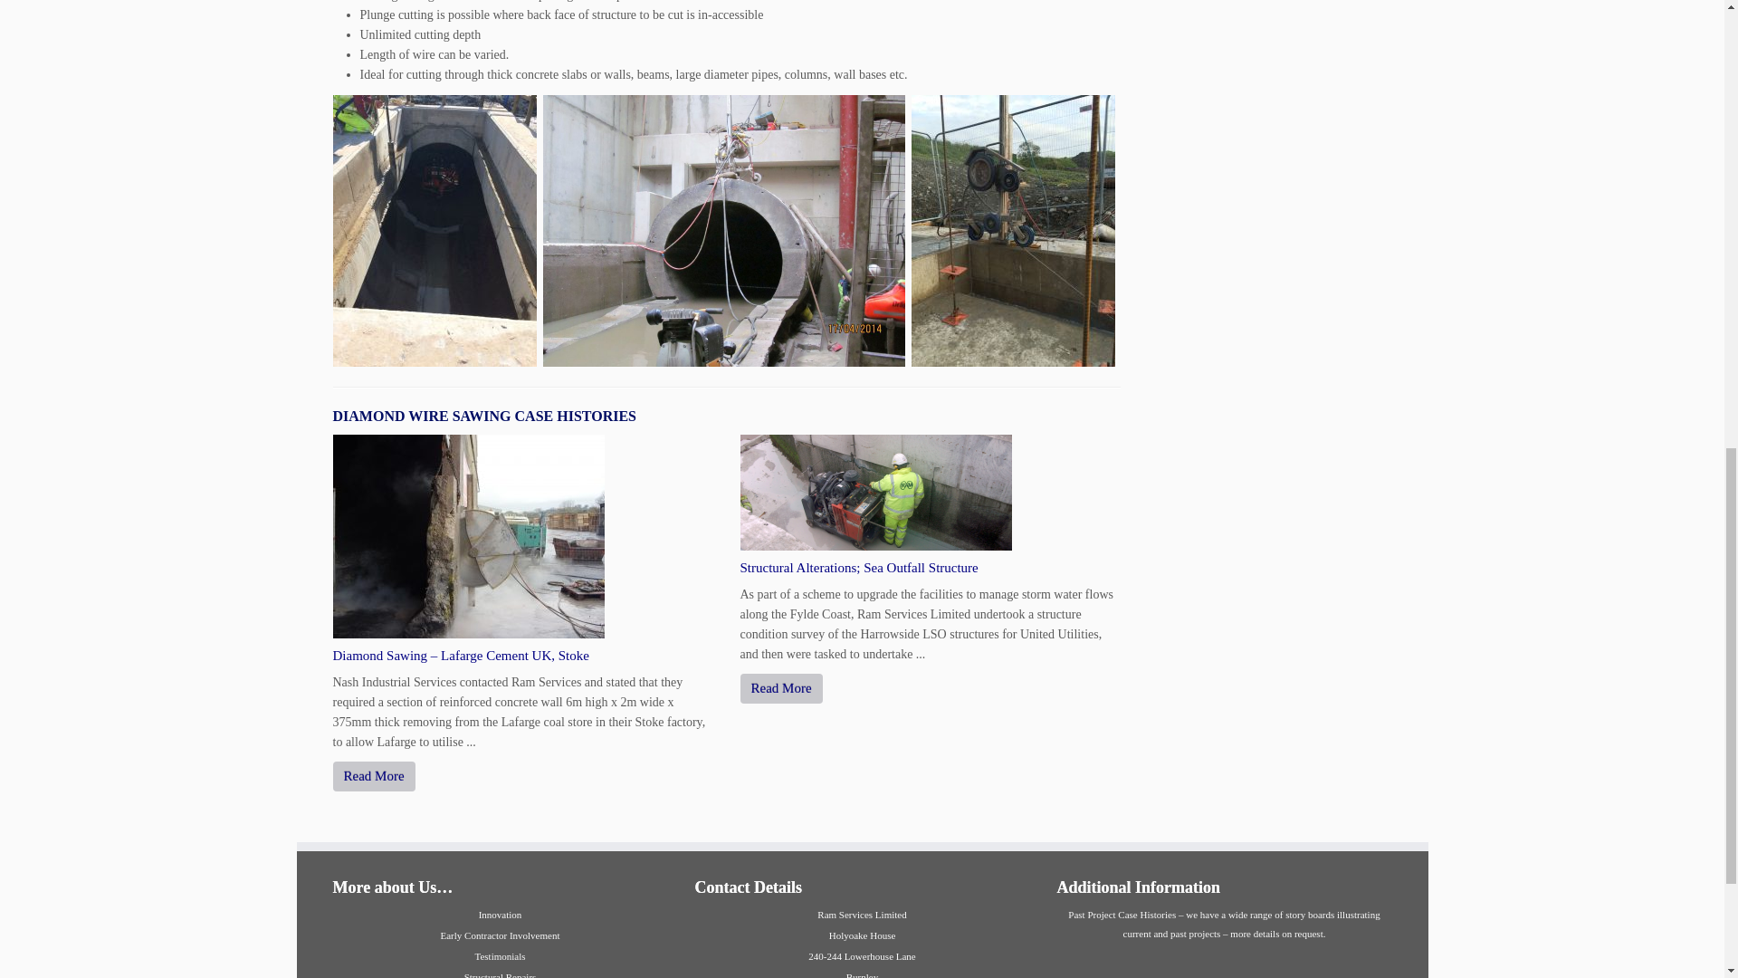  Describe the element at coordinates (500, 935) in the screenshot. I see `Early Contractor Involvement` at that location.